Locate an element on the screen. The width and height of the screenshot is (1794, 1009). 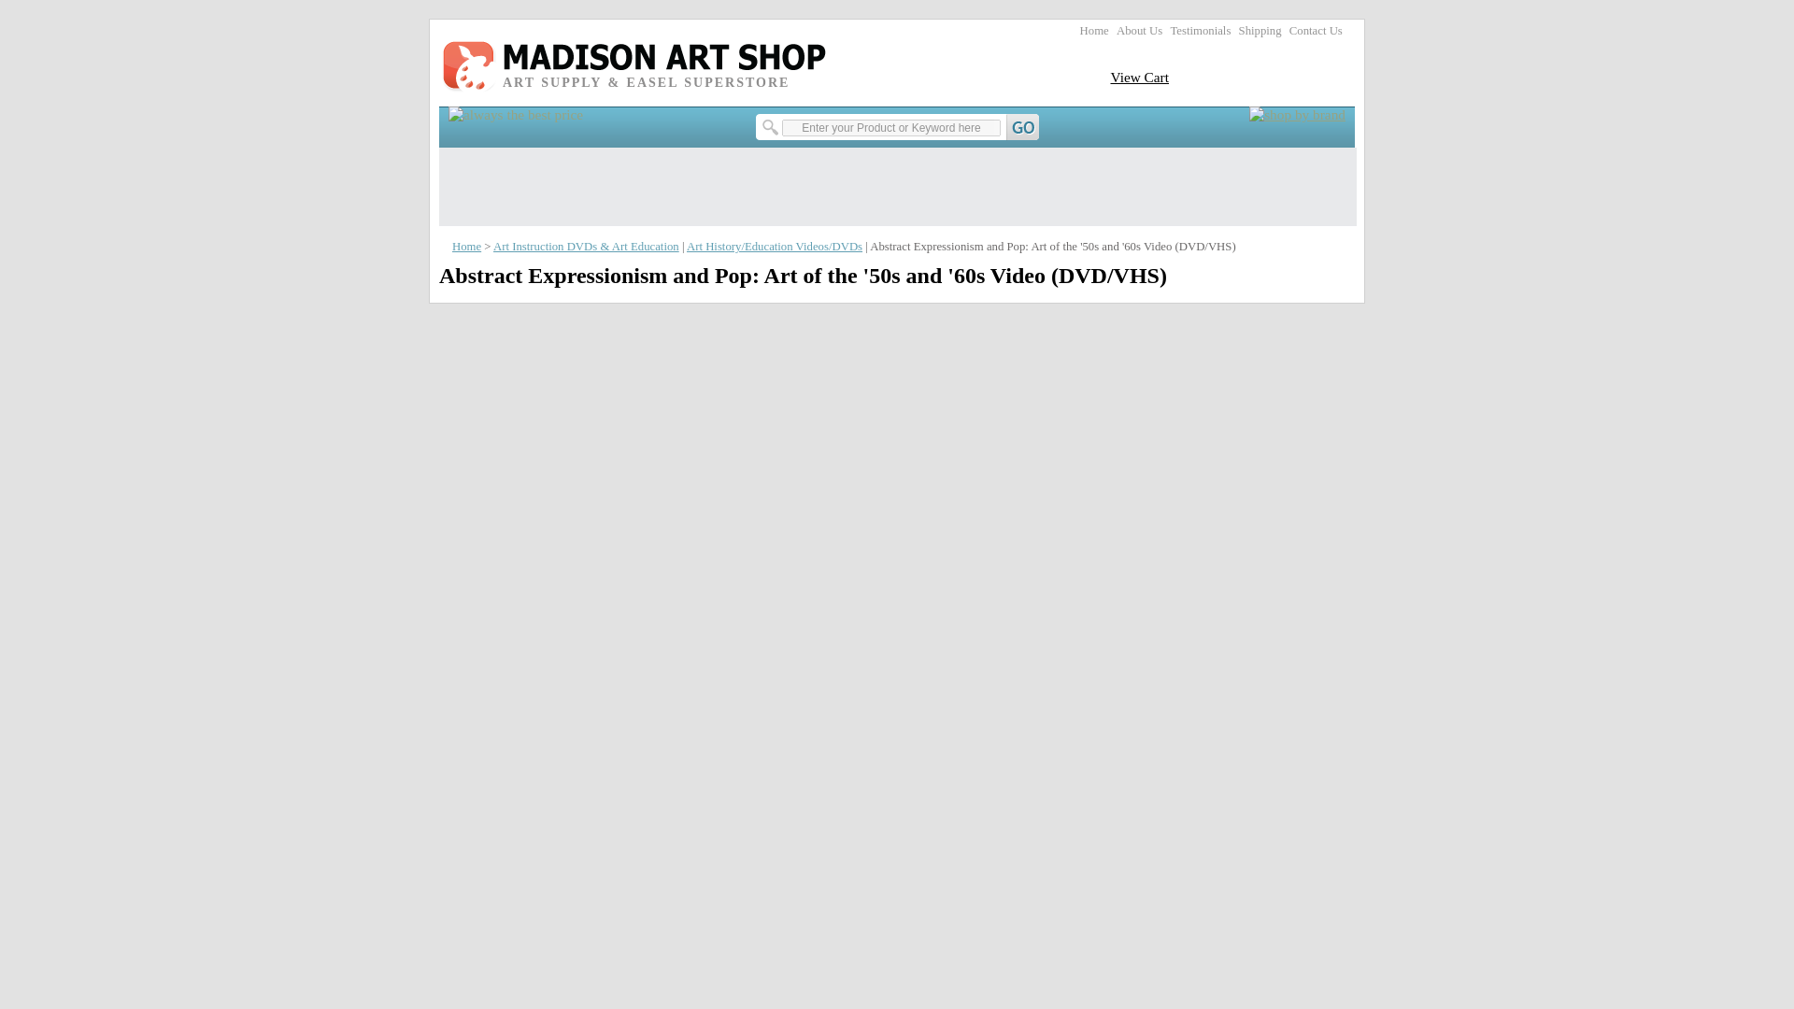
Home is located at coordinates (465, 247).